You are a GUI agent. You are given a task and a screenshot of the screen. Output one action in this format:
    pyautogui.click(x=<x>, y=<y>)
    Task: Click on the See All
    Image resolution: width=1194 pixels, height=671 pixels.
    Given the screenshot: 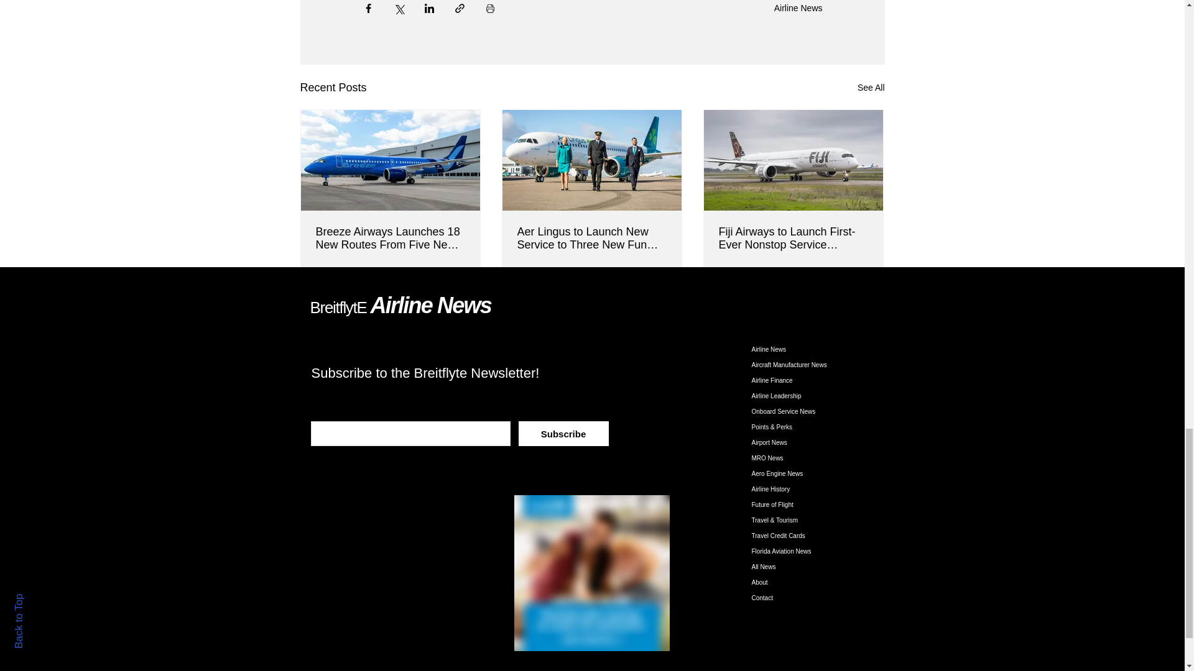 What is the action you would take?
    pyautogui.click(x=871, y=88)
    